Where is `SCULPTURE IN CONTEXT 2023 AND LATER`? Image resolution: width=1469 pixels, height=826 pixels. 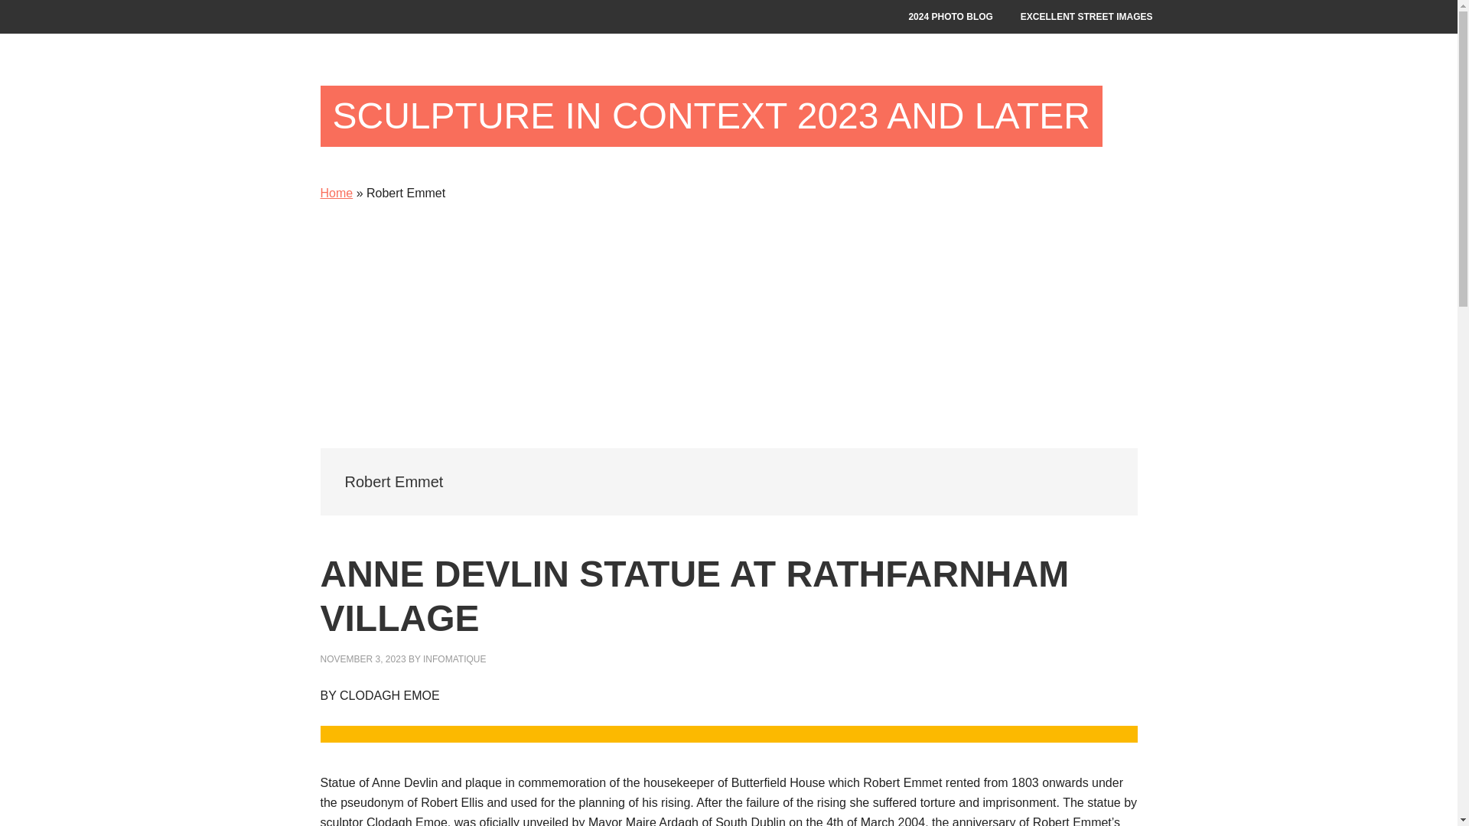 SCULPTURE IN CONTEXT 2023 AND LATER is located at coordinates (712, 116).